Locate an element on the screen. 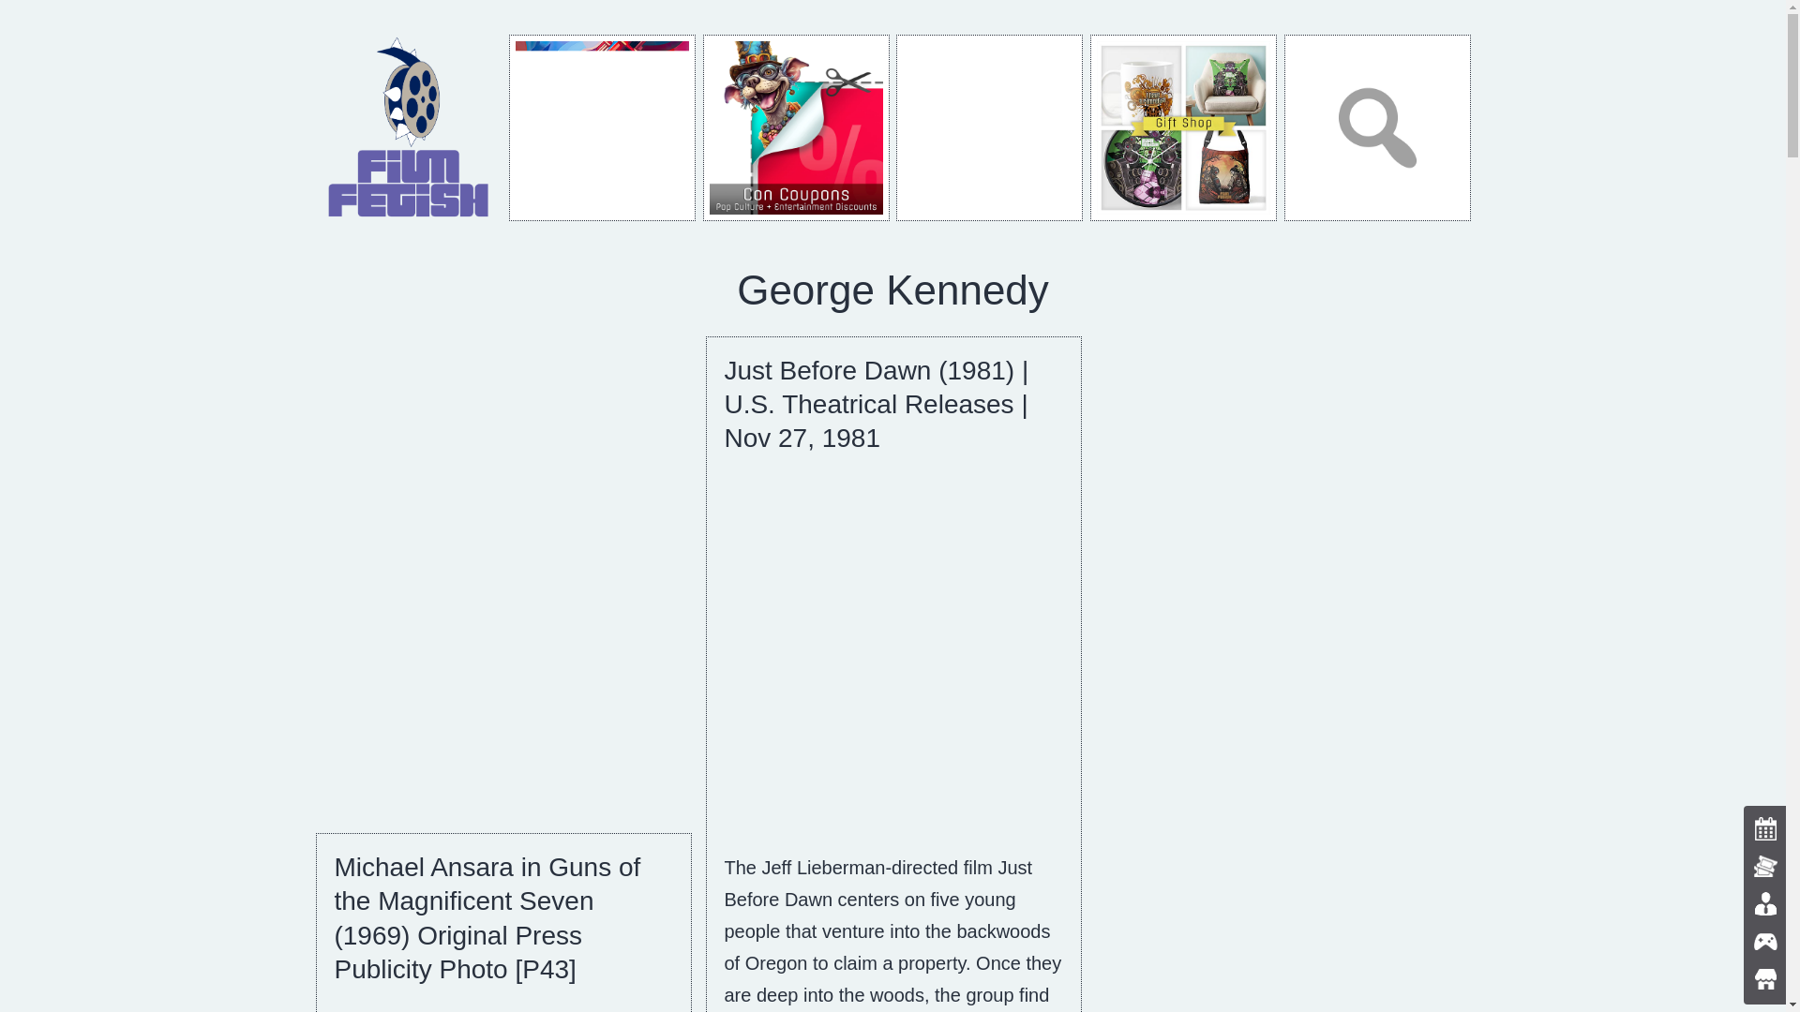  Home is located at coordinates (409, 126).